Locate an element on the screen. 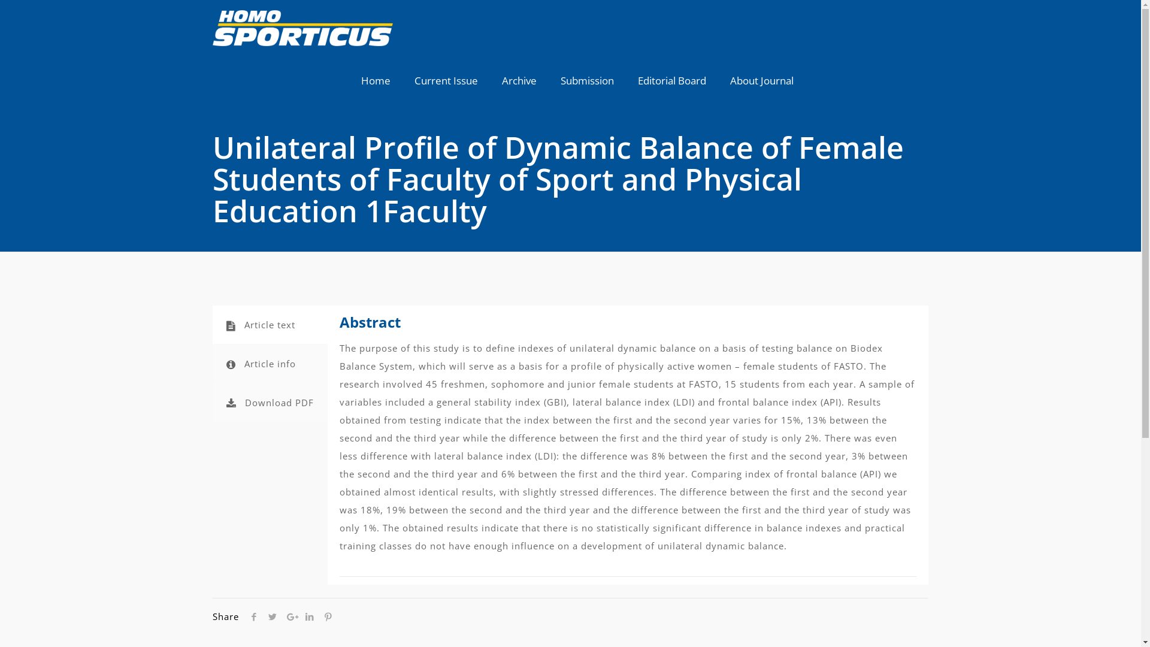 This screenshot has width=1150, height=647. Editorial Board is located at coordinates (576, 521).